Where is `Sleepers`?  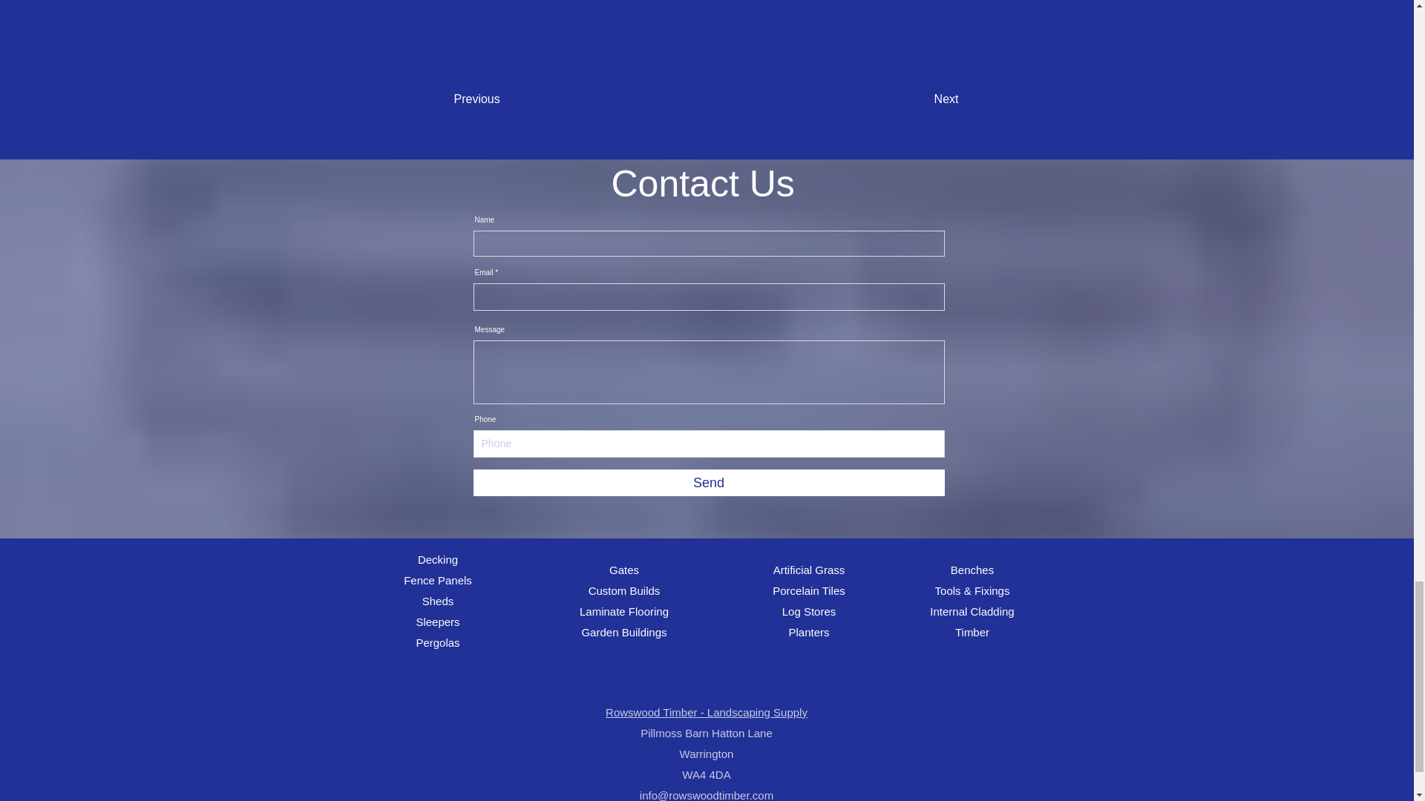
Sleepers is located at coordinates (437, 622).